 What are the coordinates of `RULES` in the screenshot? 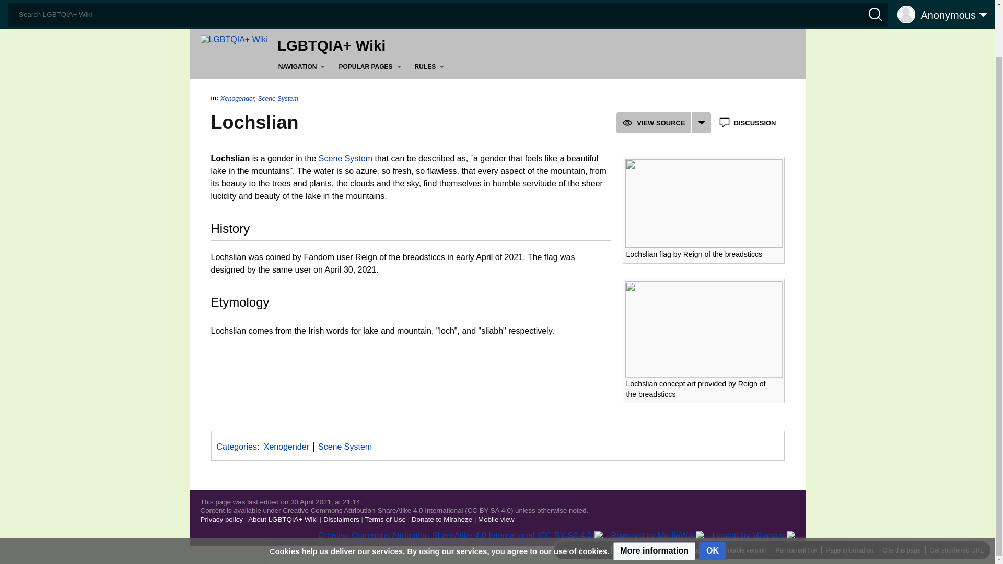 It's located at (431, 67).